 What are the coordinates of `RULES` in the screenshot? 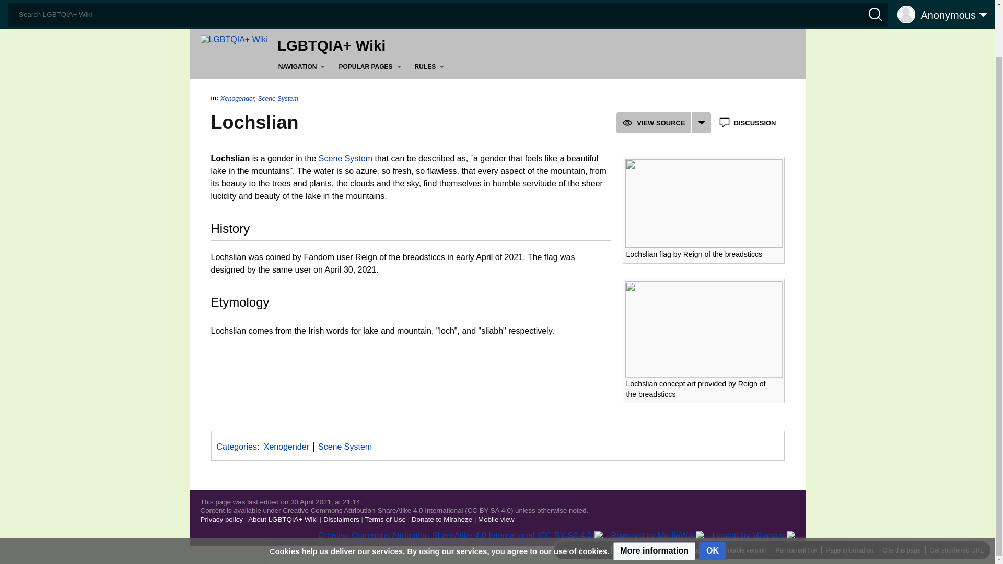 It's located at (431, 67).